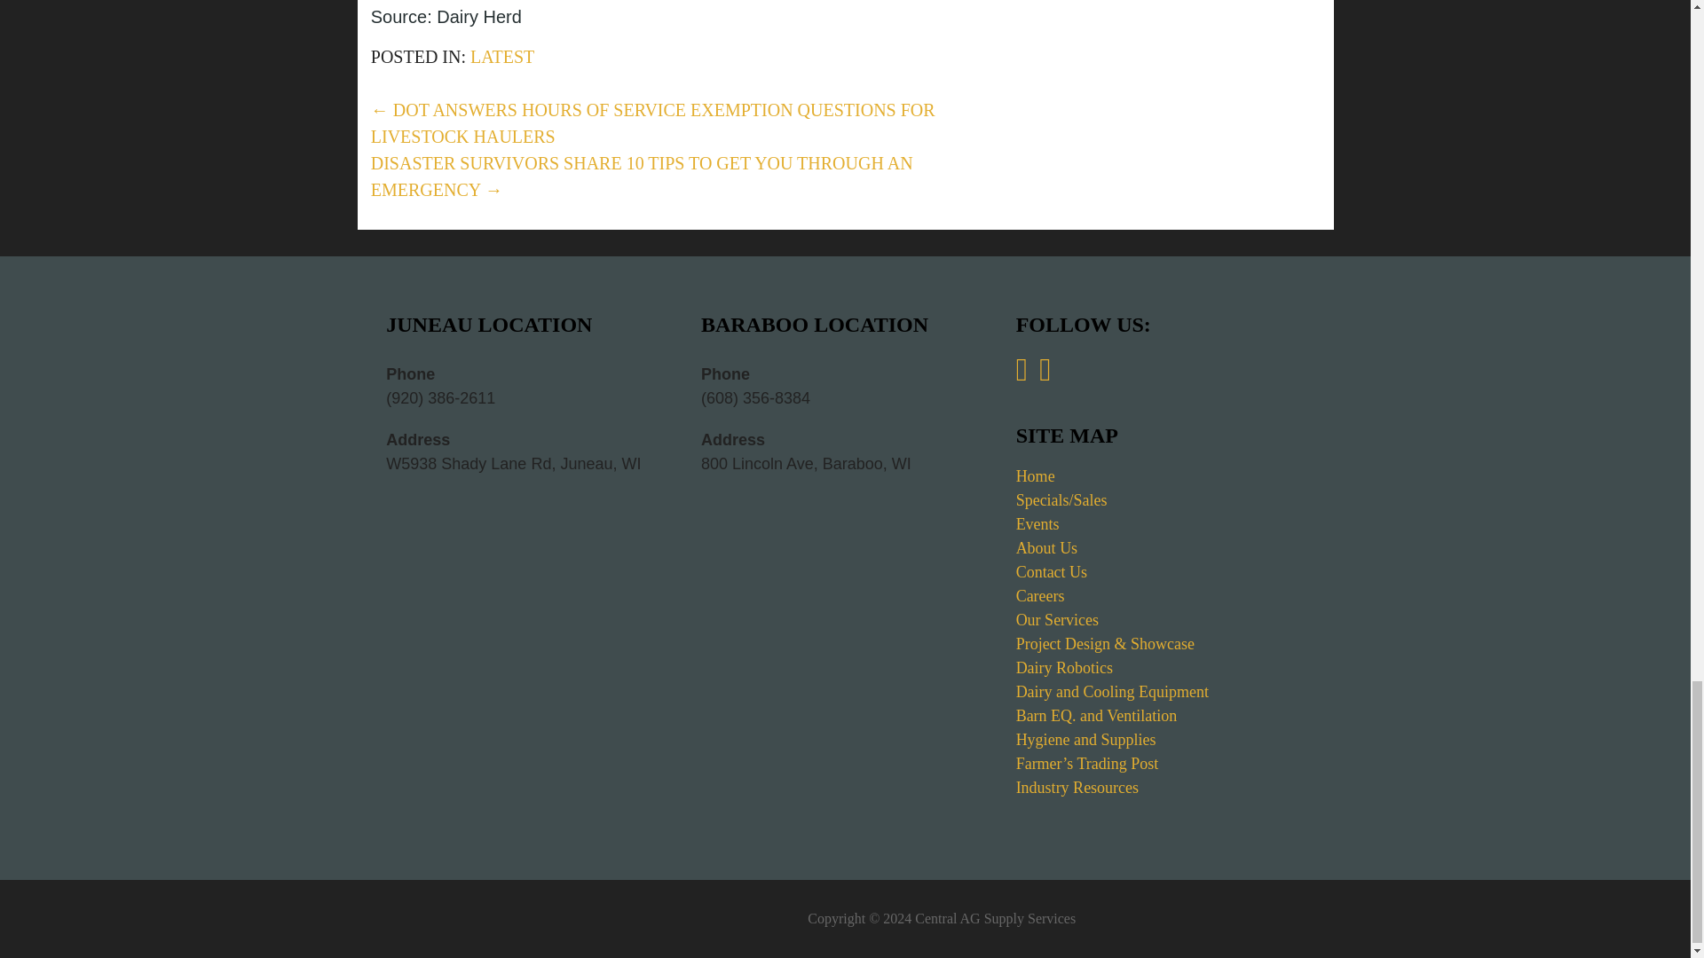 The width and height of the screenshot is (1704, 958). I want to click on Dairy Robotics, so click(1065, 667).